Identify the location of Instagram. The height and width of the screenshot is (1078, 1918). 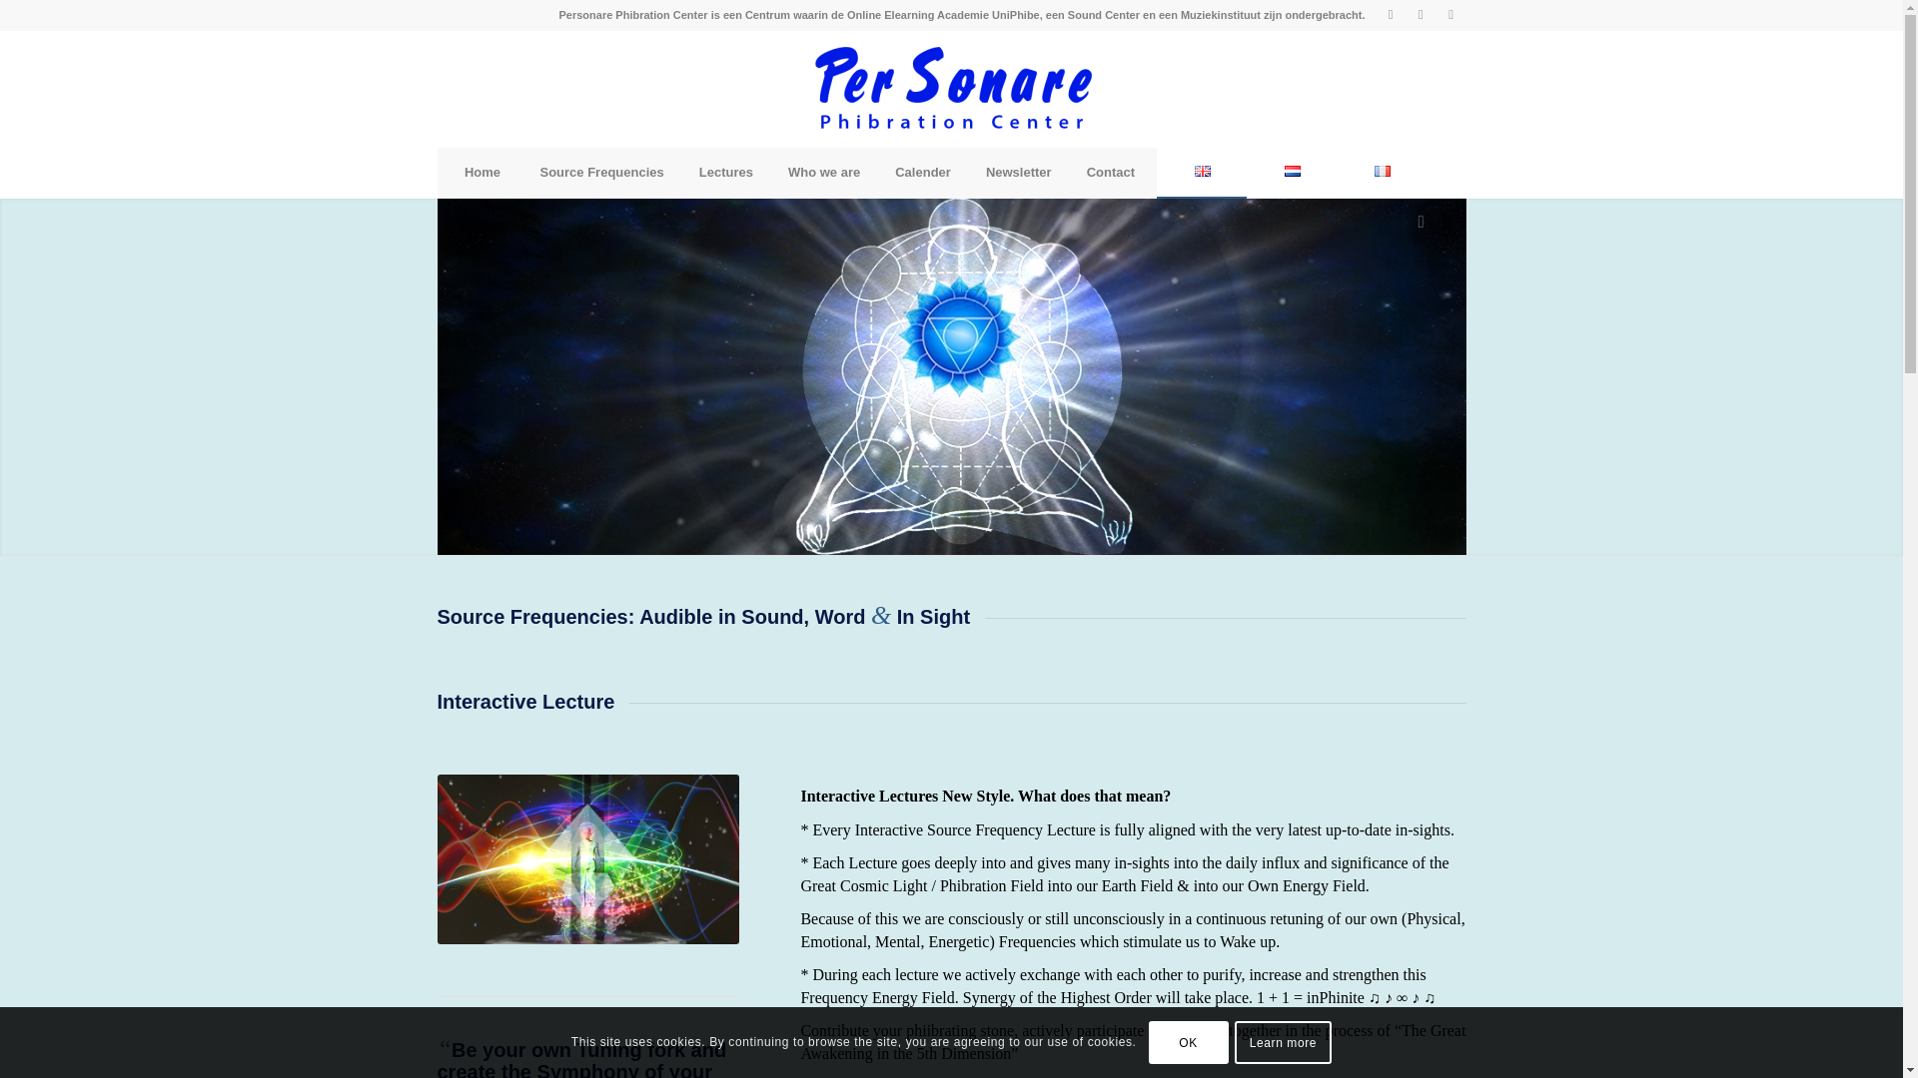
(1451, 15).